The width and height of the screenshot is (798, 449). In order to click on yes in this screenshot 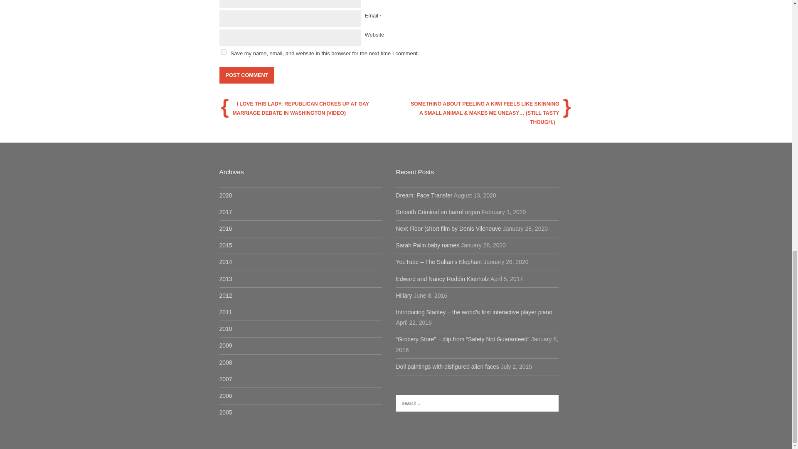, I will do `click(224, 52)`.